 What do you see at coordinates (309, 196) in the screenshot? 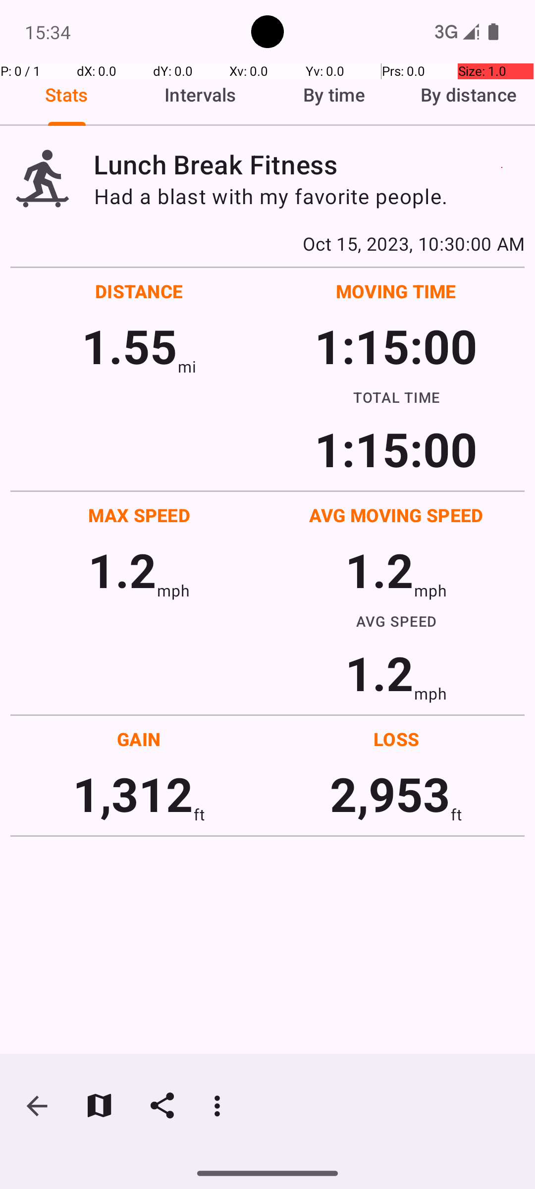
I see `Had a blast with my favorite people.` at bounding box center [309, 196].